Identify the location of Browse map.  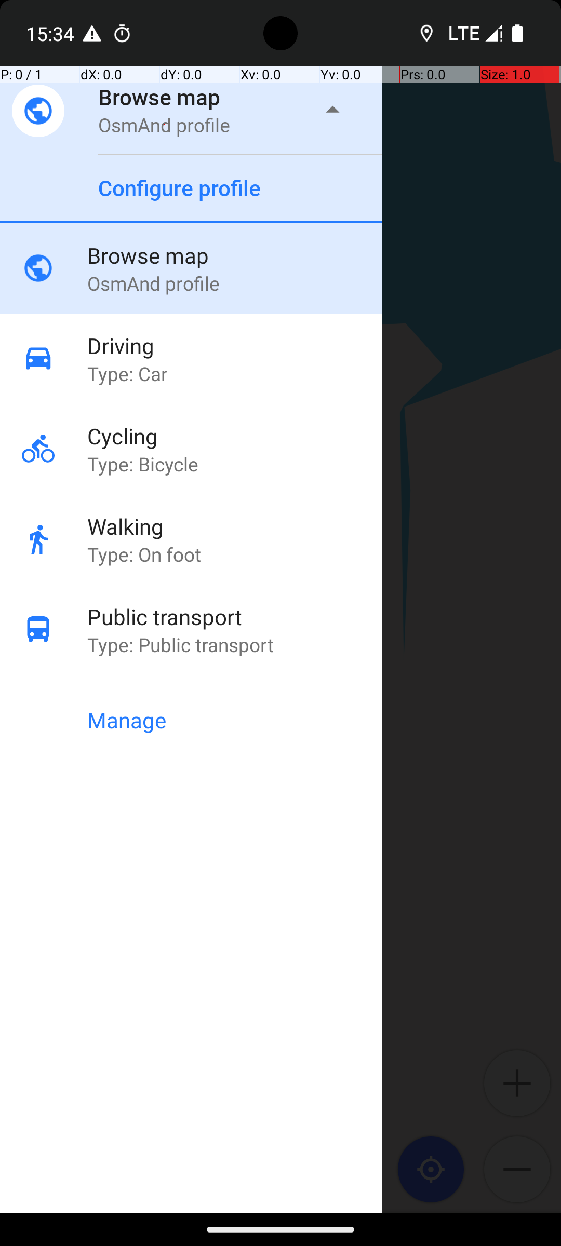
(159, 97).